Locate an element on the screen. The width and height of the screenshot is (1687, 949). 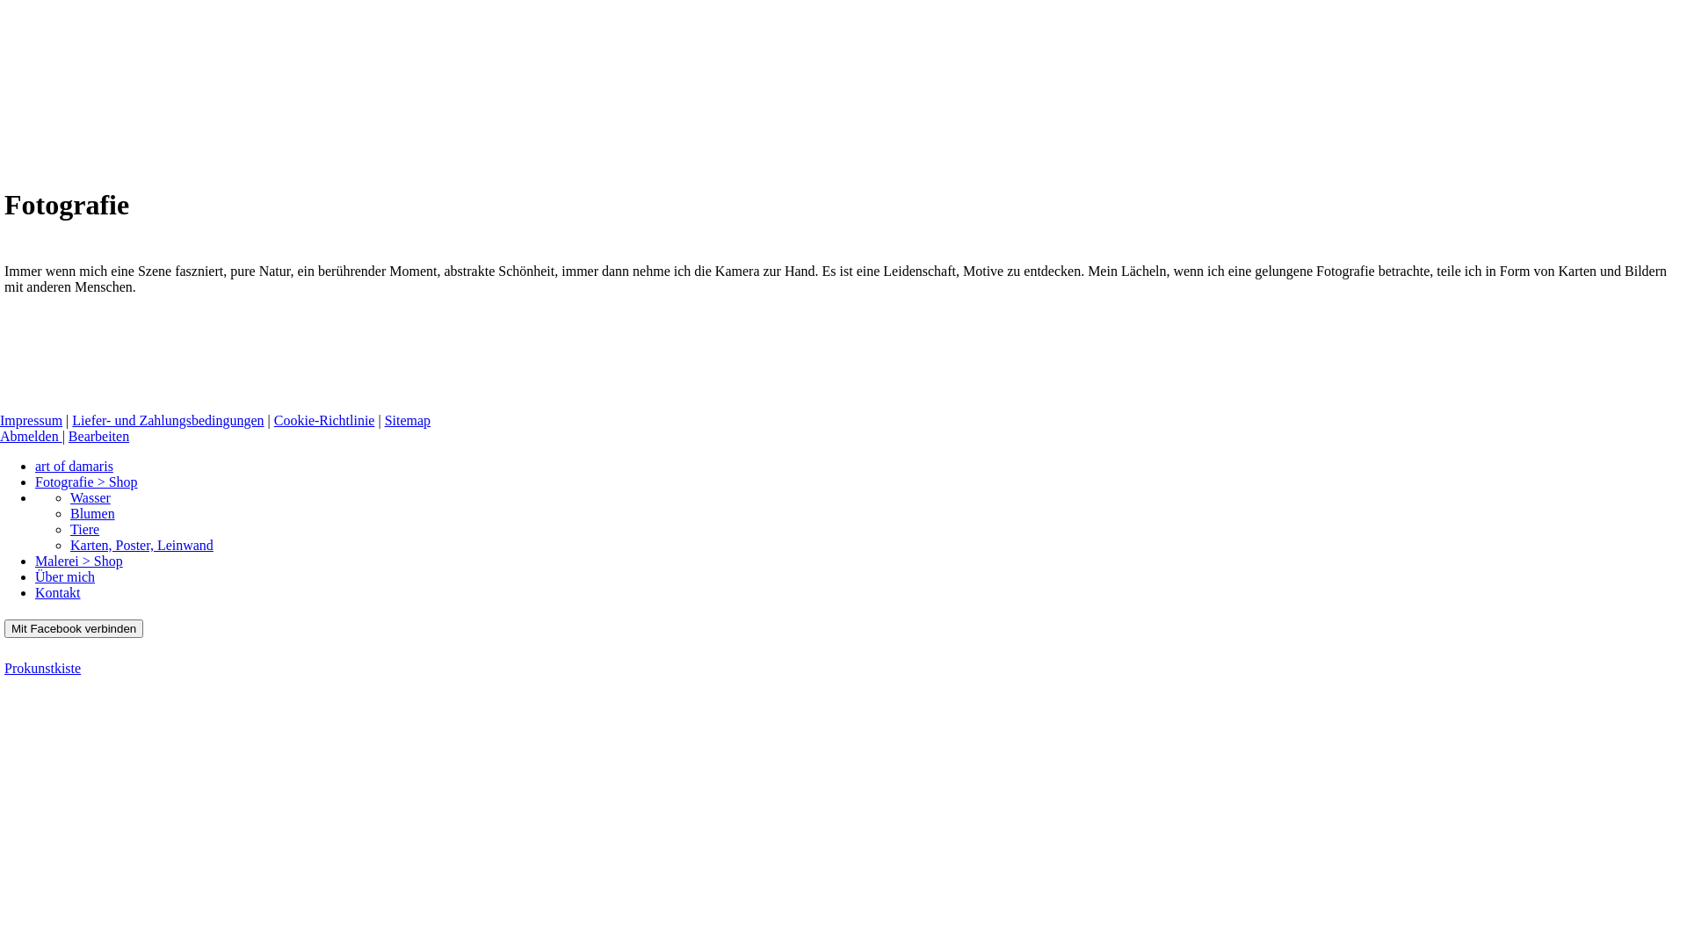
Bearbeiten is located at coordinates (98, 436).